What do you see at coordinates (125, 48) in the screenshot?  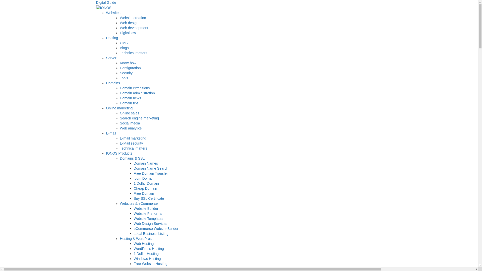 I see `Blogs` at bounding box center [125, 48].